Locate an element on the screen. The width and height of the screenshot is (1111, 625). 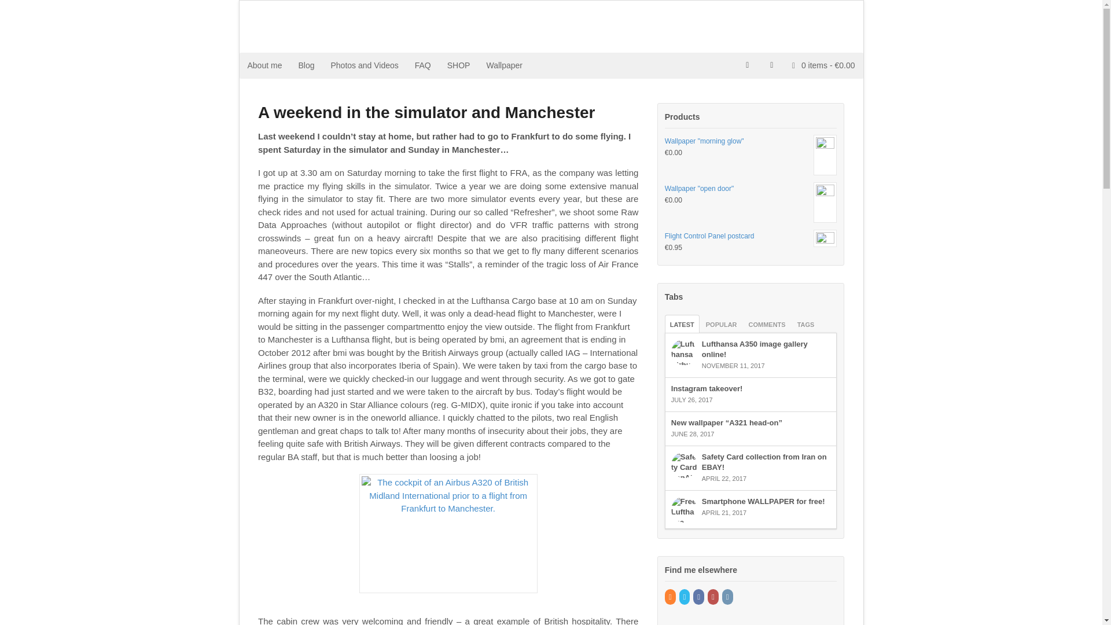
Photos and Videos is located at coordinates (364, 65).